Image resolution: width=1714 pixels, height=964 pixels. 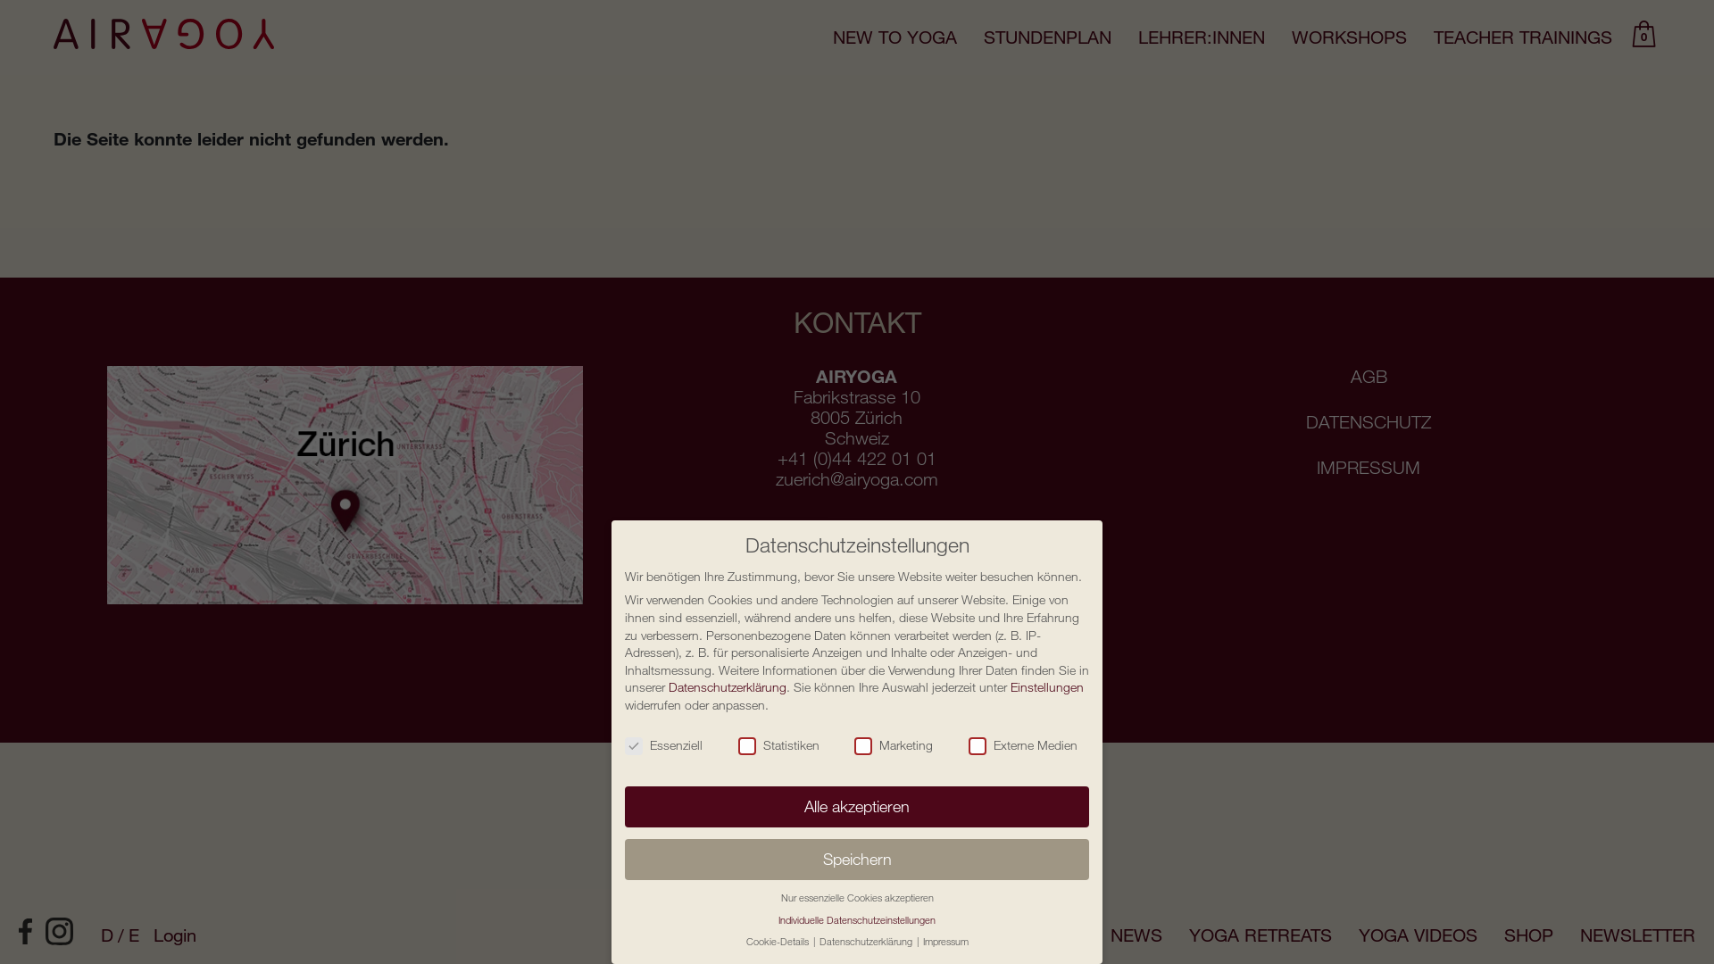 What do you see at coordinates (1053, 935) in the screenshot?
I see `ABOUT` at bounding box center [1053, 935].